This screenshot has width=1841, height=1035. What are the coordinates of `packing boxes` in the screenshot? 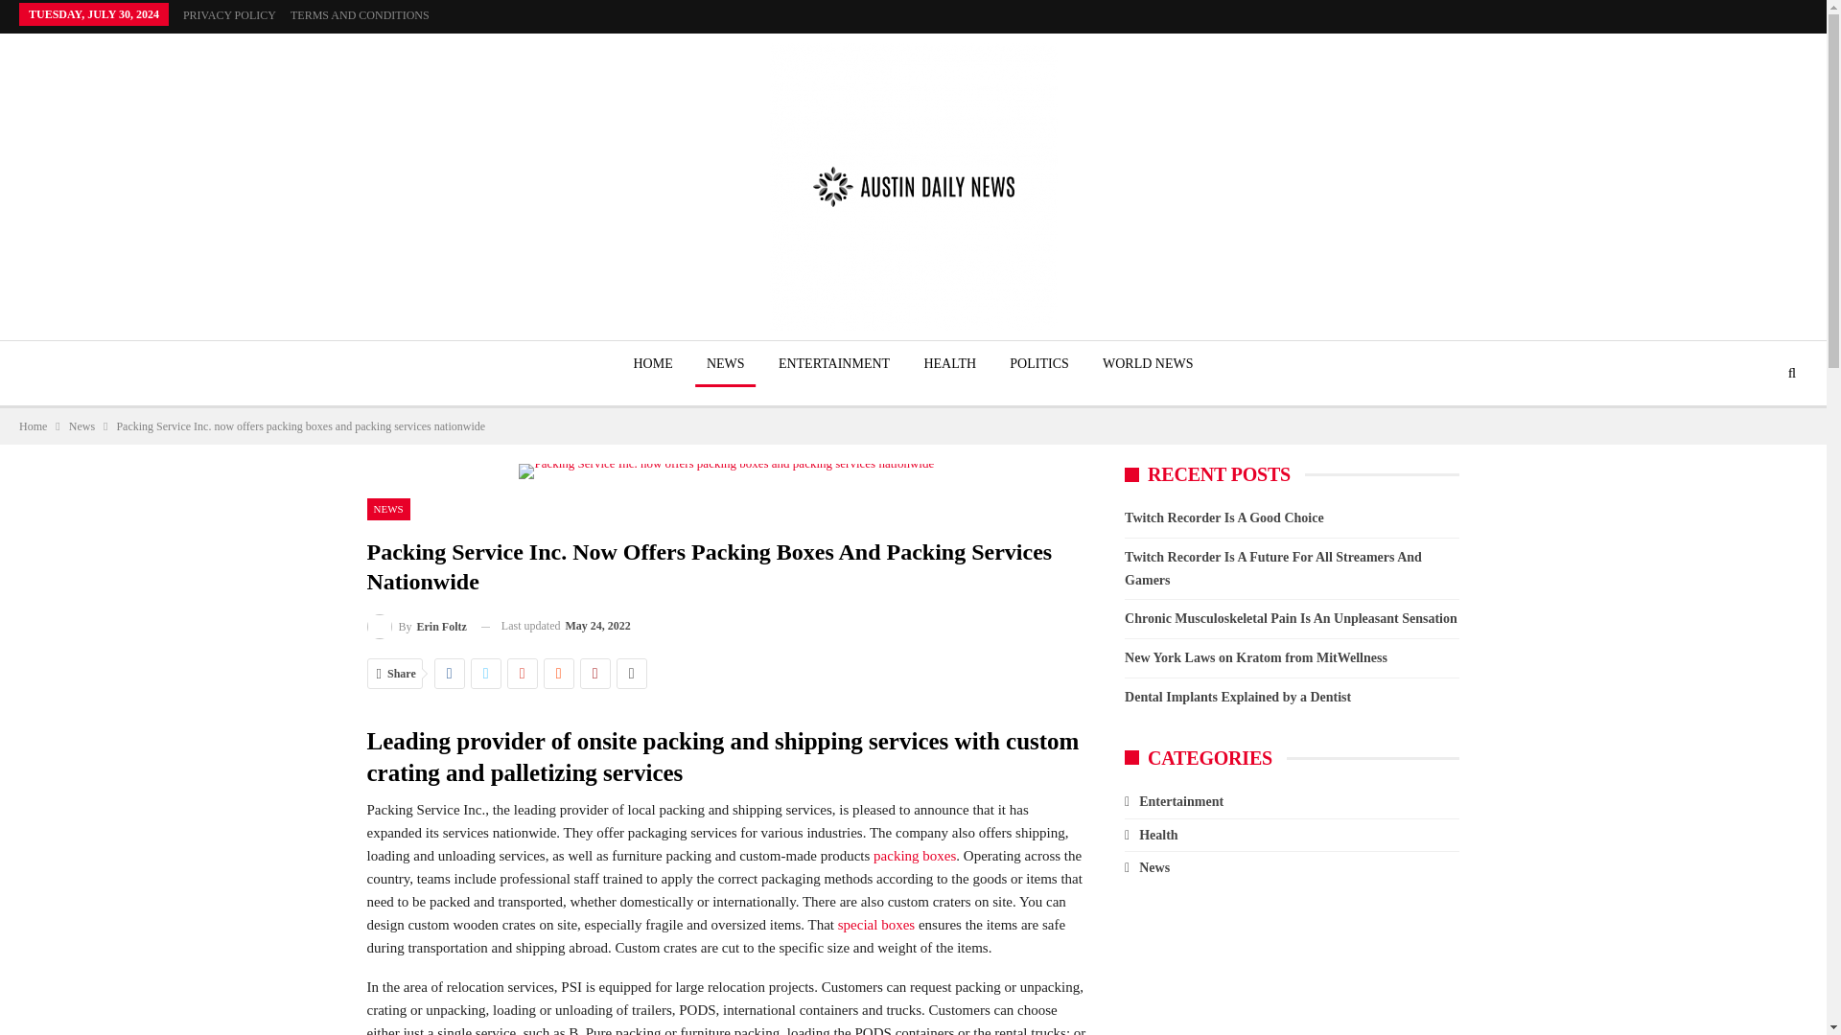 It's located at (914, 855).